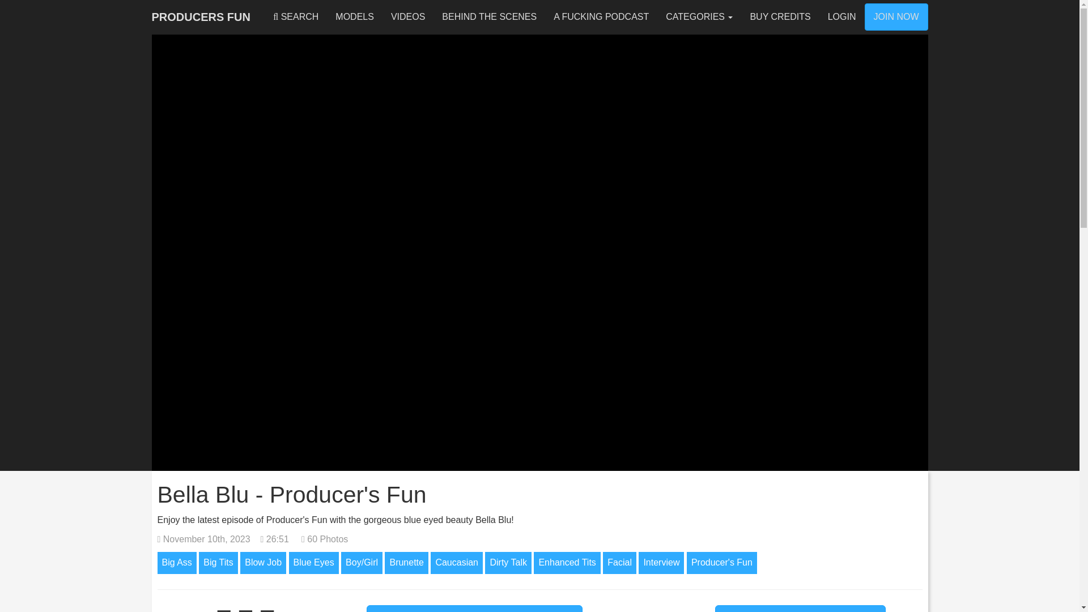 This screenshot has width=1088, height=612. I want to click on VIDEOS, so click(408, 17).